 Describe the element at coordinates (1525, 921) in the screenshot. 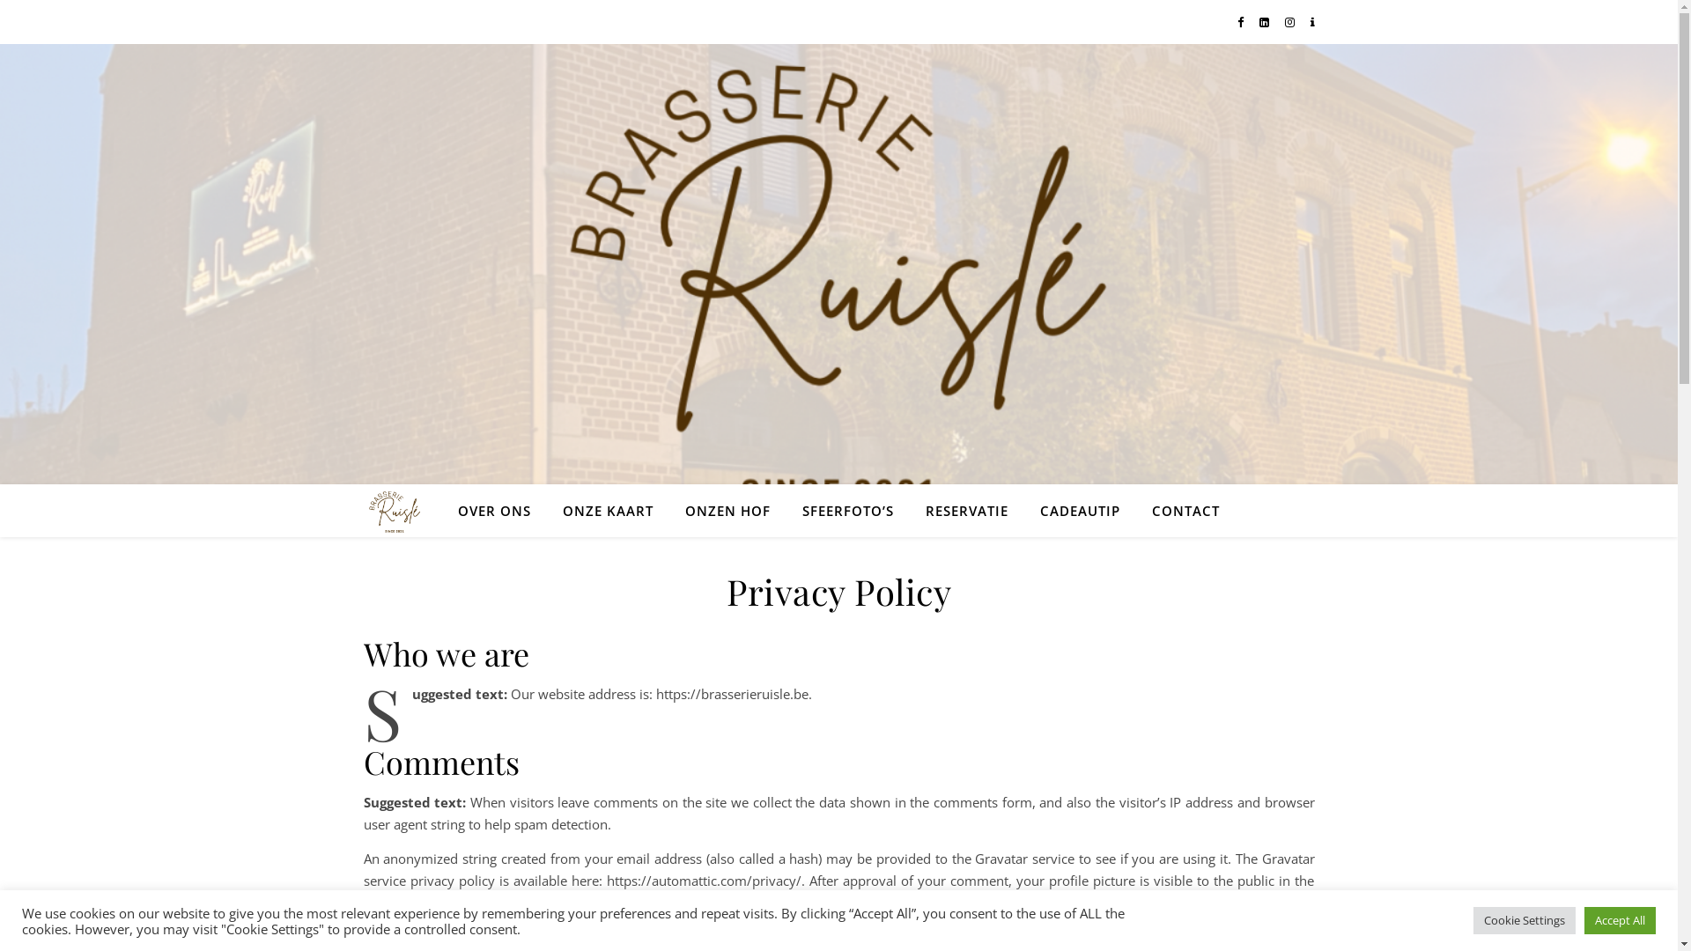

I see `Cookie Settings` at that location.